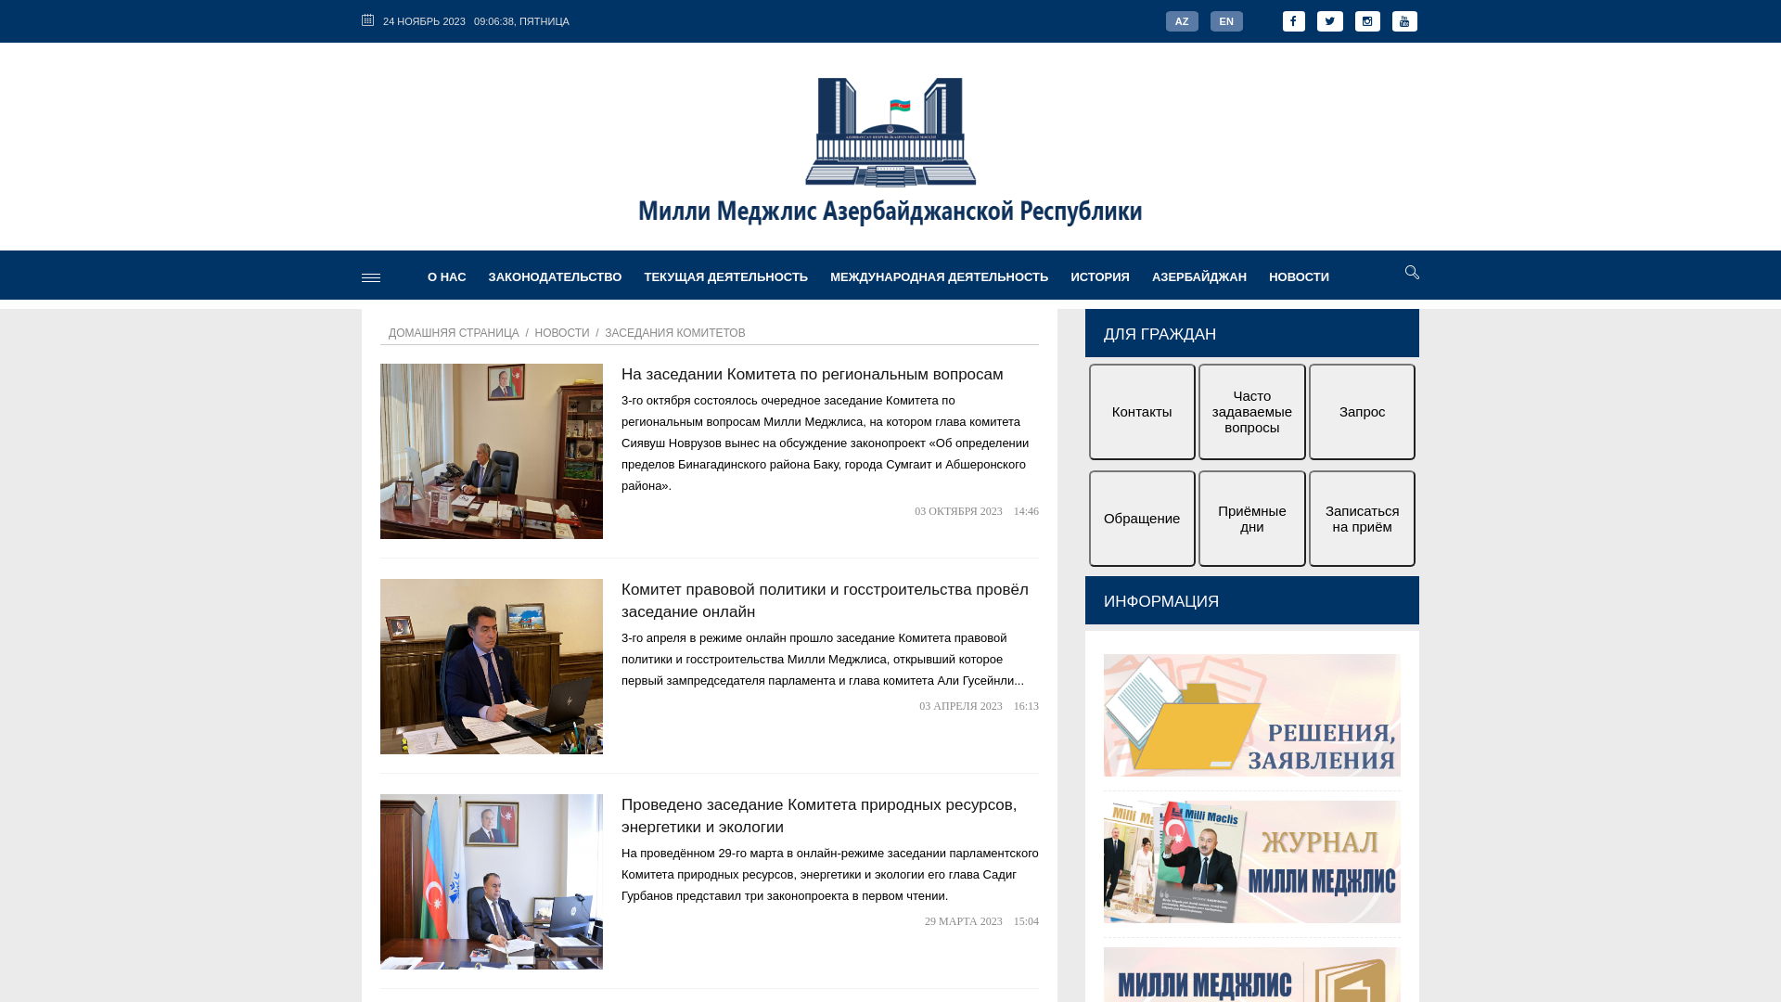 The width and height of the screenshot is (1781, 1002). Describe the element at coordinates (371, 278) in the screenshot. I see `menyu` at that location.